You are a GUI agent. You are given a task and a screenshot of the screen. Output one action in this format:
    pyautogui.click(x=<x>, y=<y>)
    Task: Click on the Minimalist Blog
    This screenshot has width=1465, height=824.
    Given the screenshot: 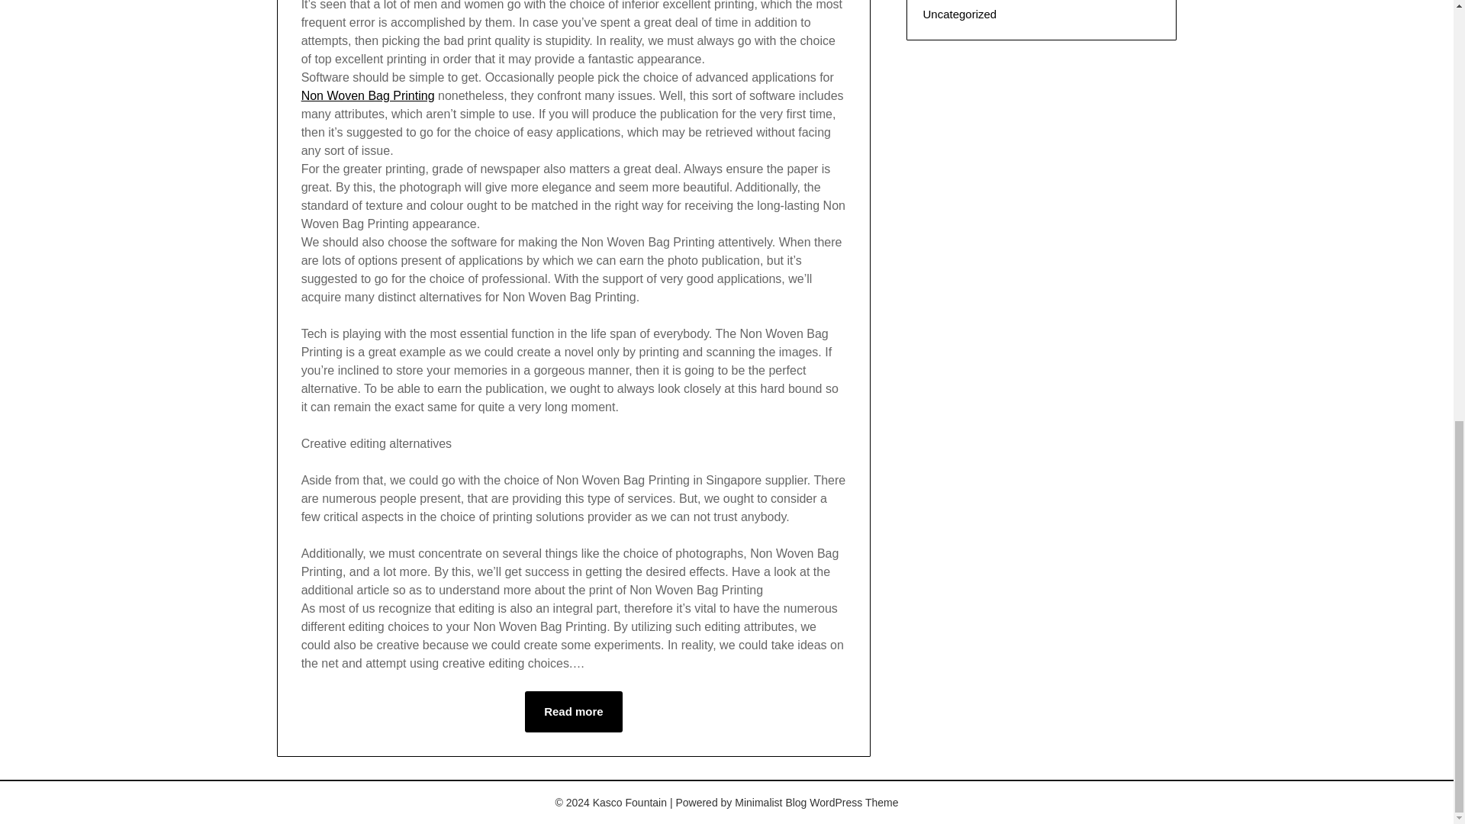 What is the action you would take?
    pyautogui.click(x=771, y=803)
    